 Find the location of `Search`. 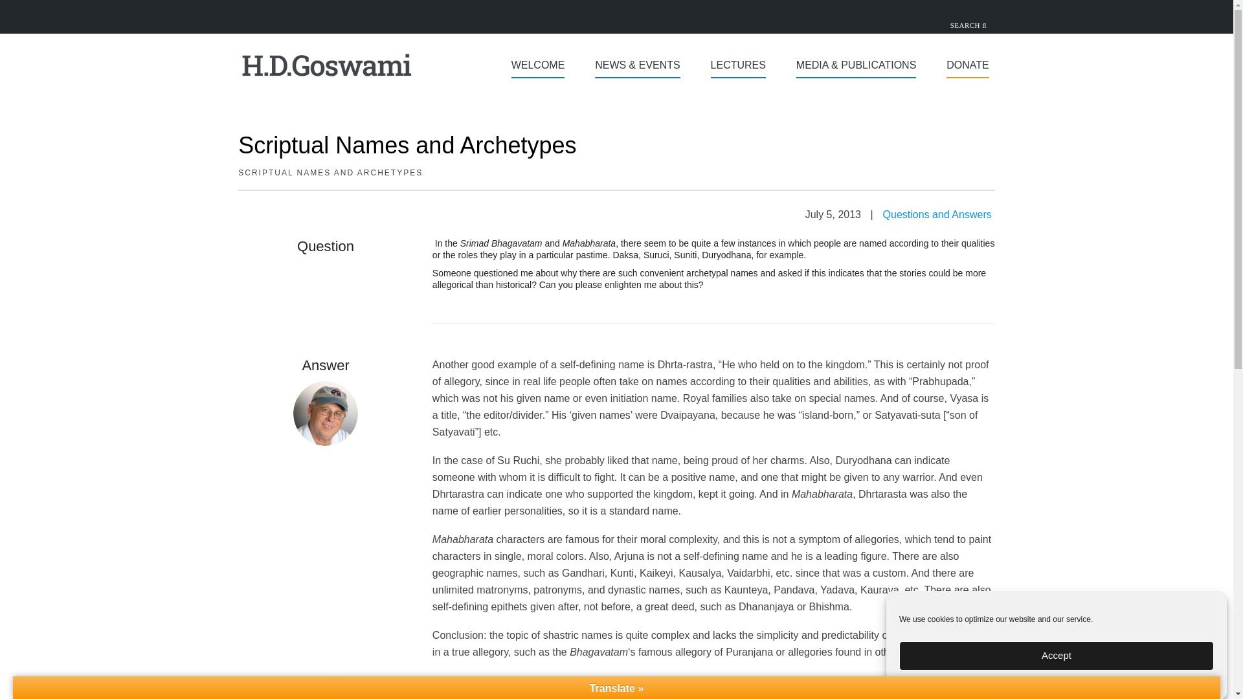

Search is located at coordinates (22, 10).